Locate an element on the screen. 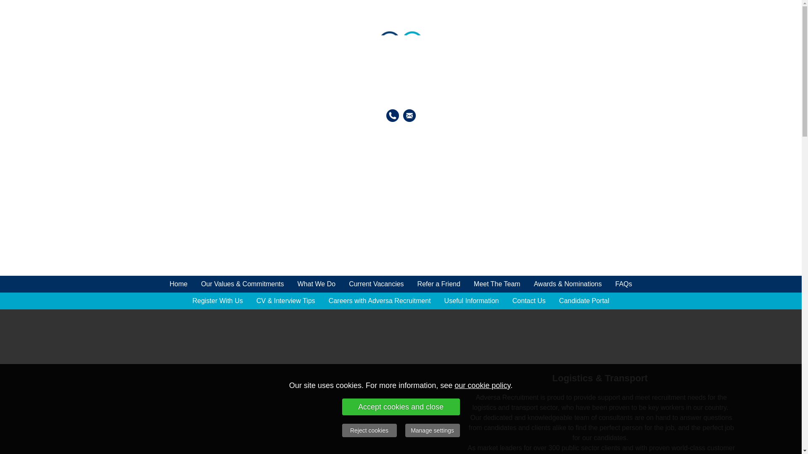 This screenshot has width=808, height=454. Home is located at coordinates (178, 284).